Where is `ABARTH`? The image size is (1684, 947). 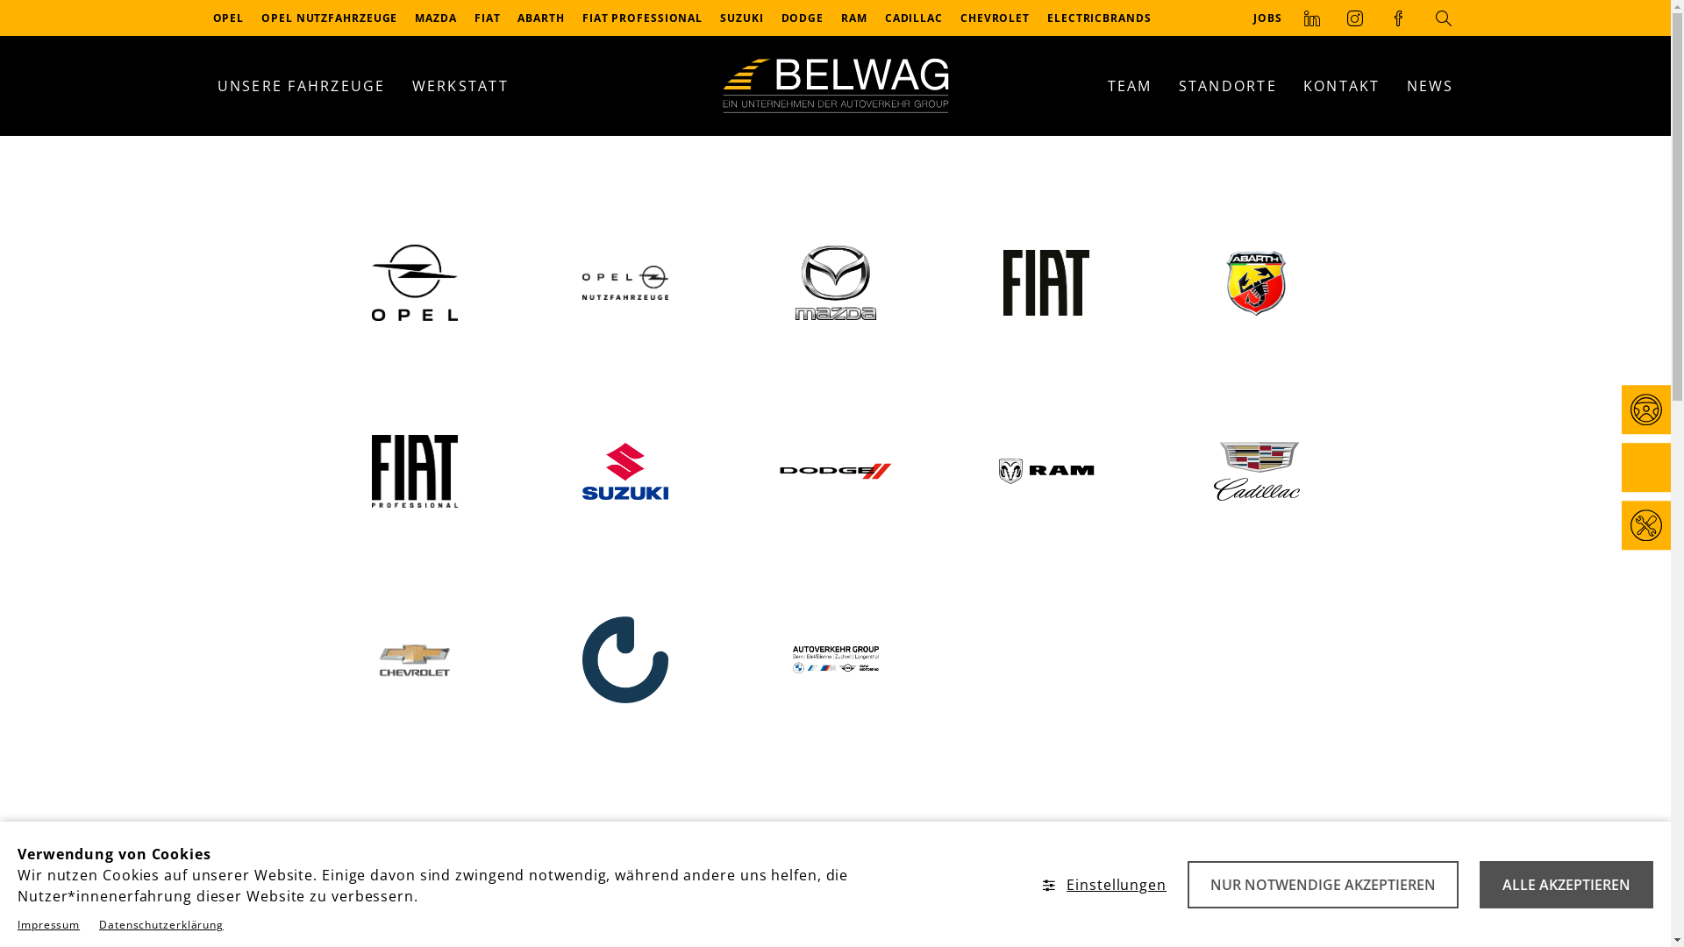
ABARTH is located at coordinates (540, 18).